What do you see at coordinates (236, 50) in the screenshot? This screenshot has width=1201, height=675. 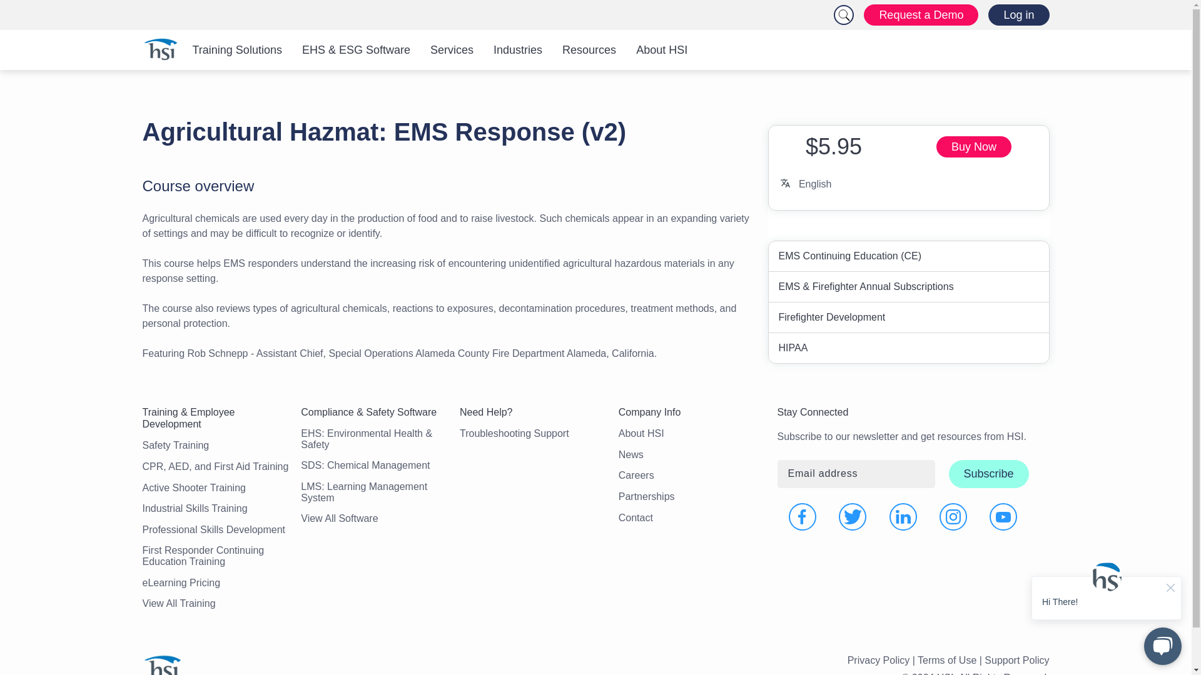 I see `Training Solutions` at bounding box center [236, 50].